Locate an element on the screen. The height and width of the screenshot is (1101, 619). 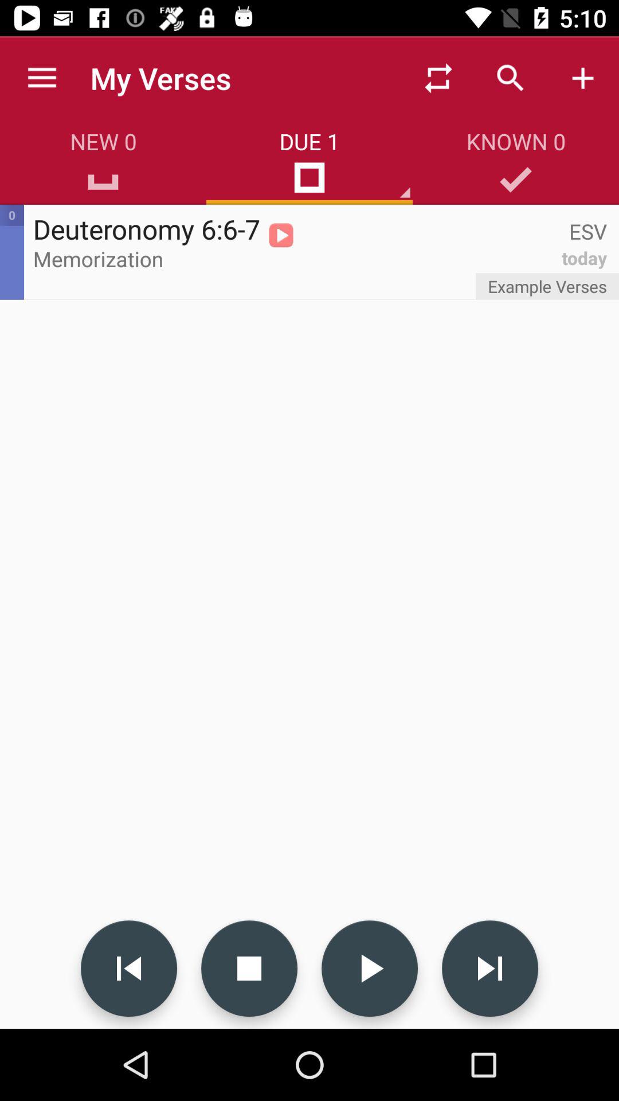
turn off icon above new 0 icon is located at coordinates (42, 78).